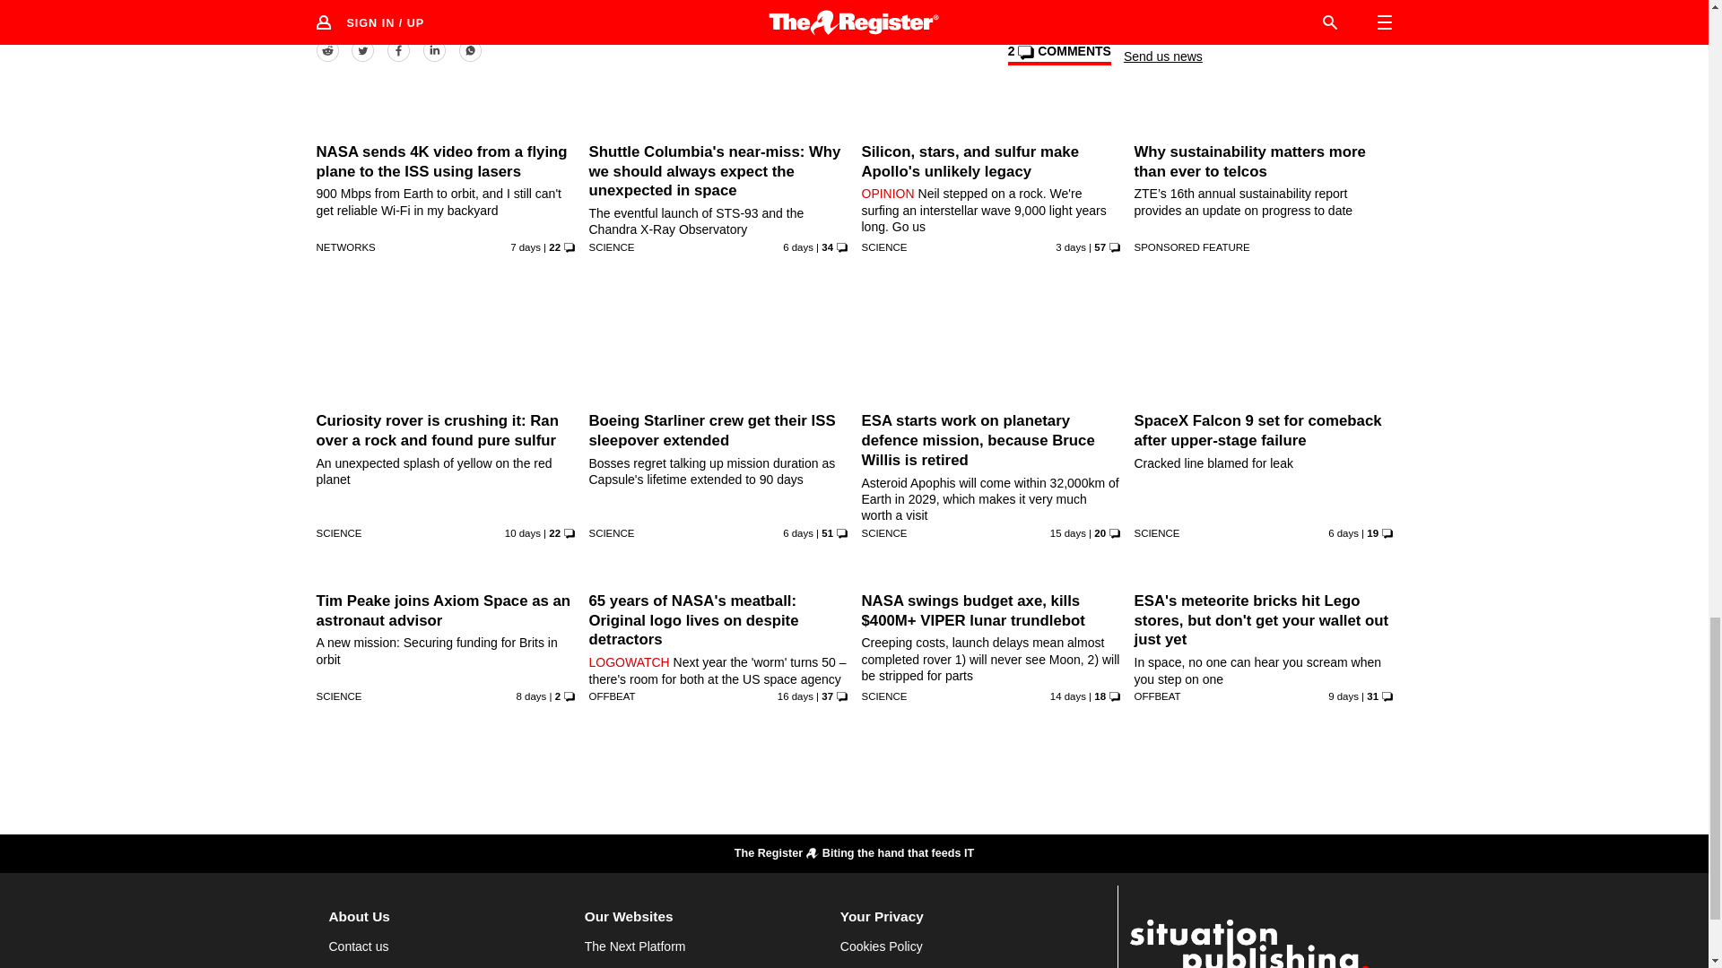 The image size is (1722, 968). I want to click on 25 Jul 2024 19:2, so click(525, 247).